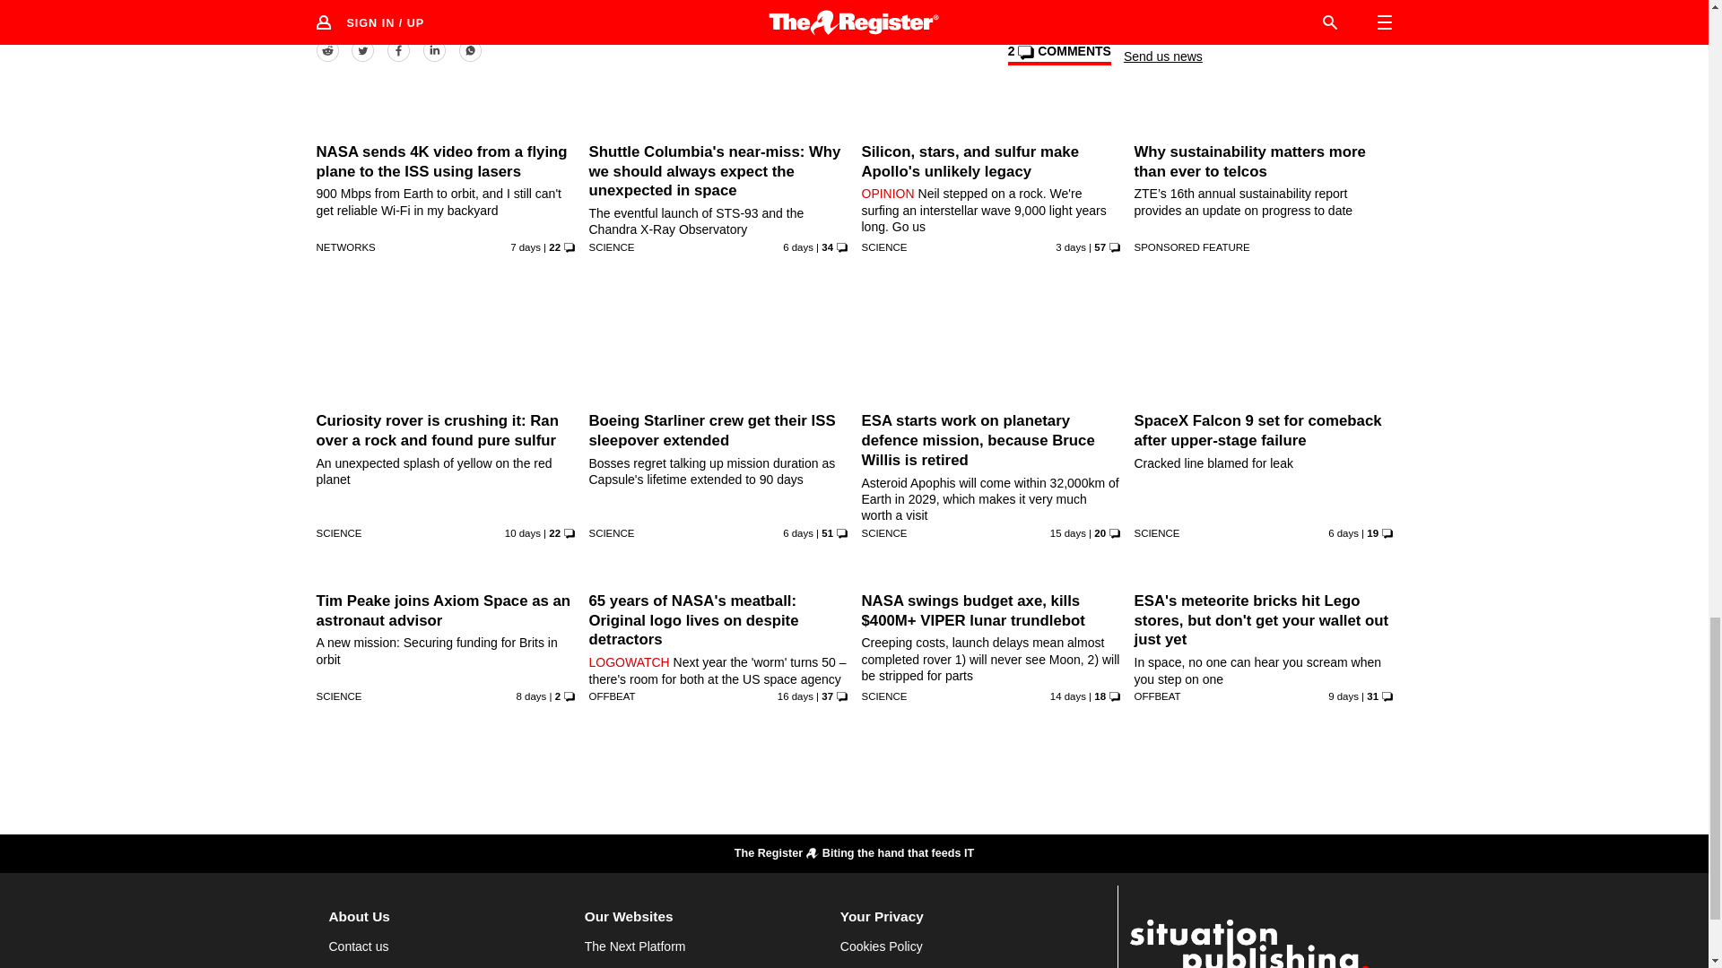 The image size is (1722, 968). I want to click on 25 Jul 2024 19:2, so click(525, 247).